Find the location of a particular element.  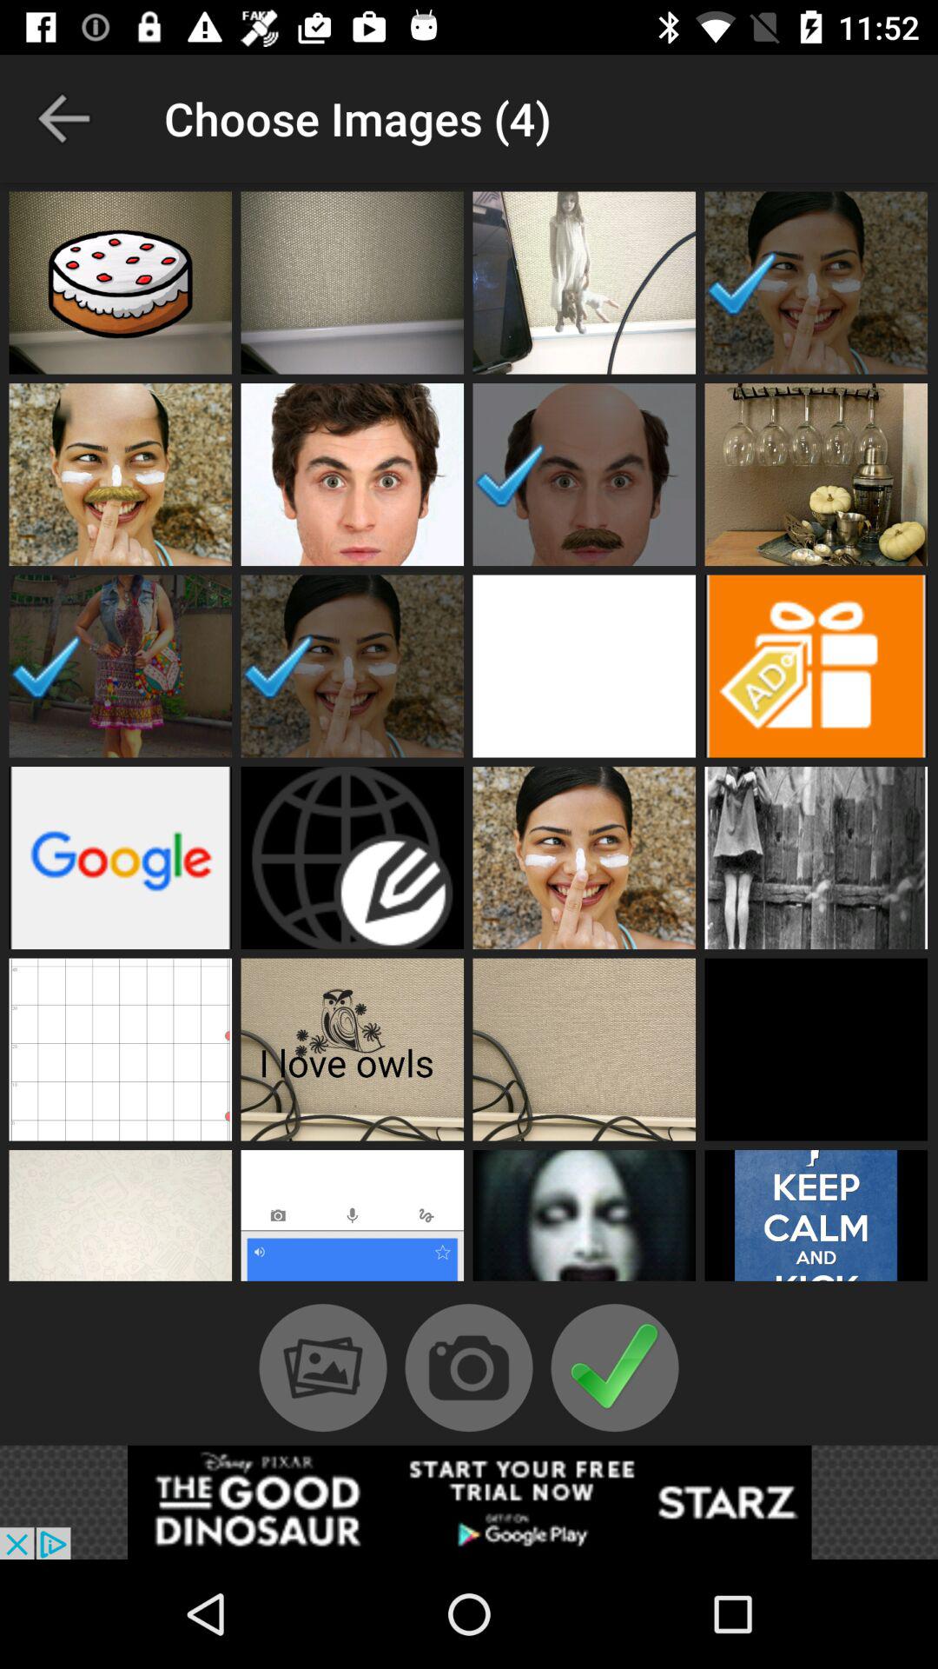

open profile is located at coordinates (120, 475).